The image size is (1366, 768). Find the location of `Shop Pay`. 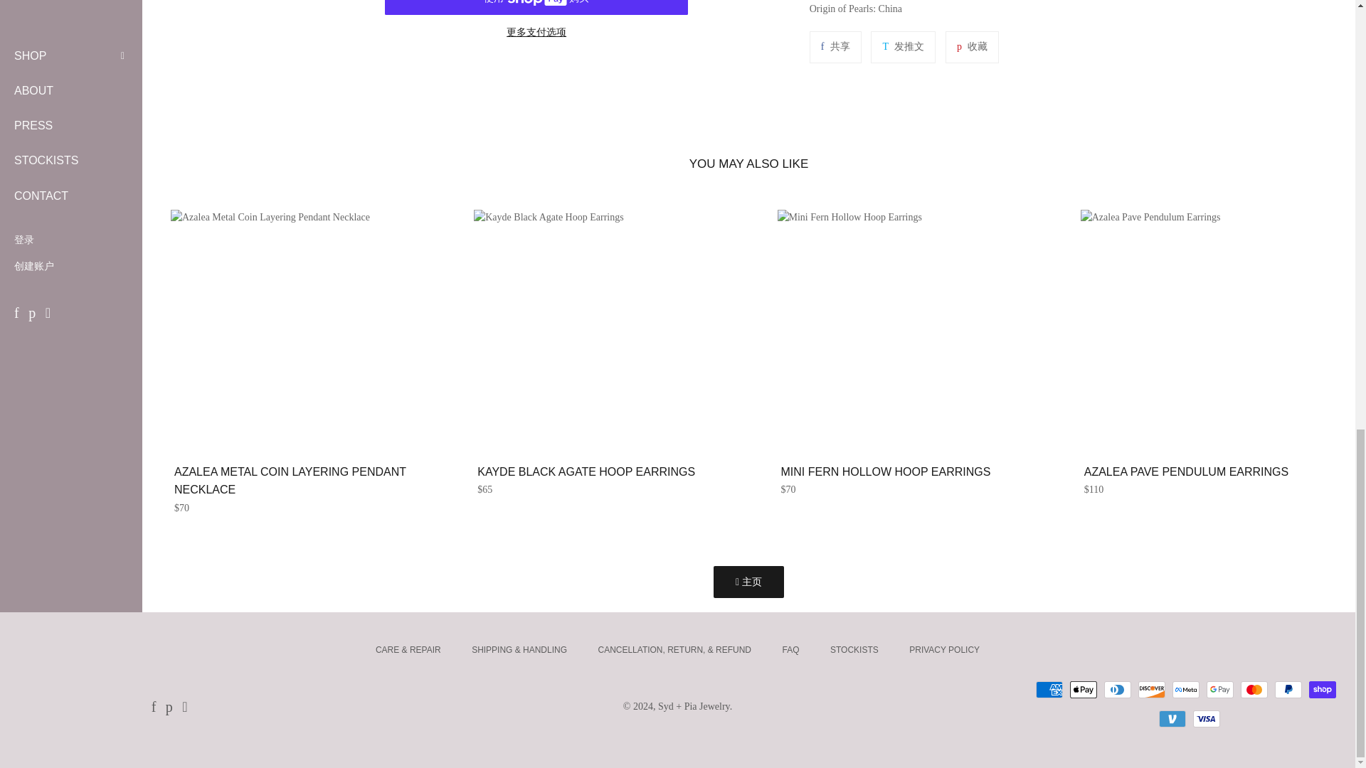

Shop Pay is located at coordinates (1322, 689).